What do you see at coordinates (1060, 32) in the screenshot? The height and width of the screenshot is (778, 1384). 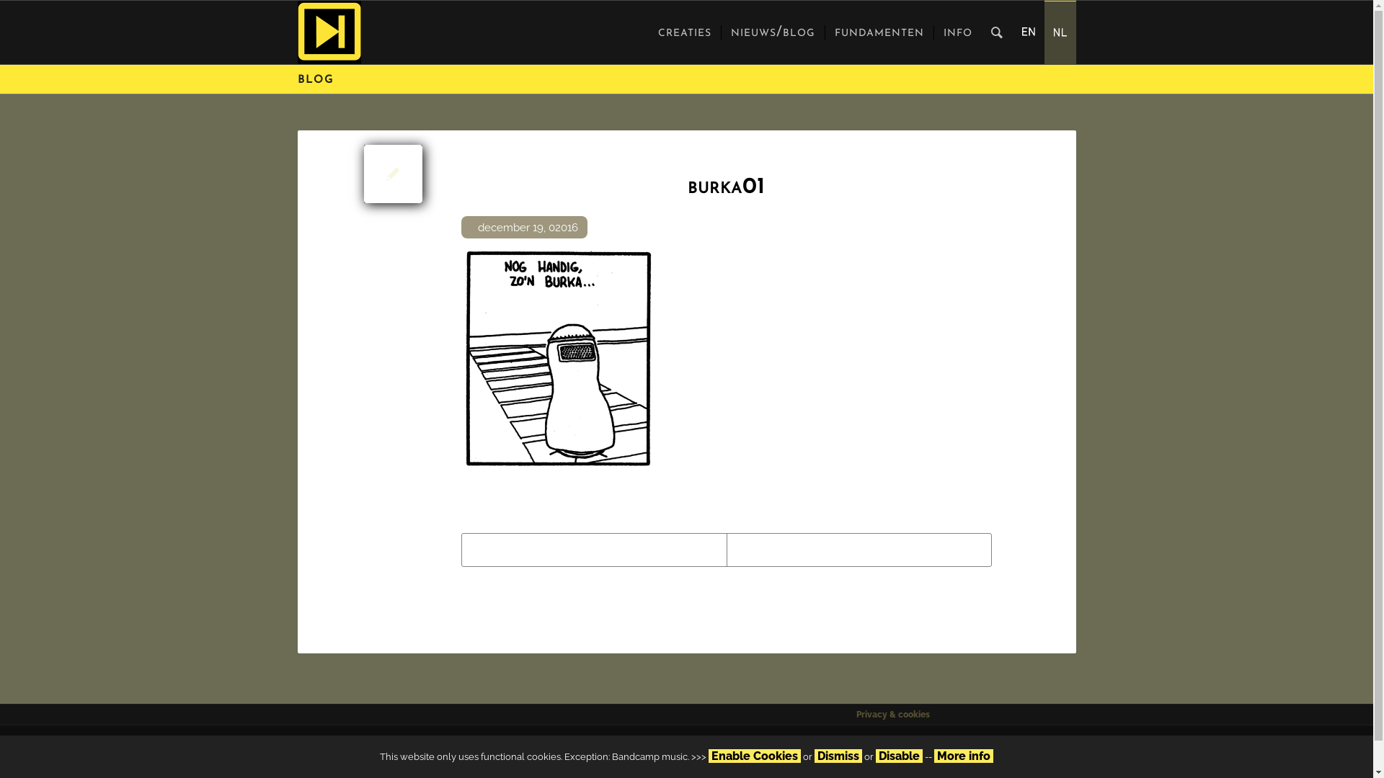 I see `Nederlands` at bounding box center [1060, 32].